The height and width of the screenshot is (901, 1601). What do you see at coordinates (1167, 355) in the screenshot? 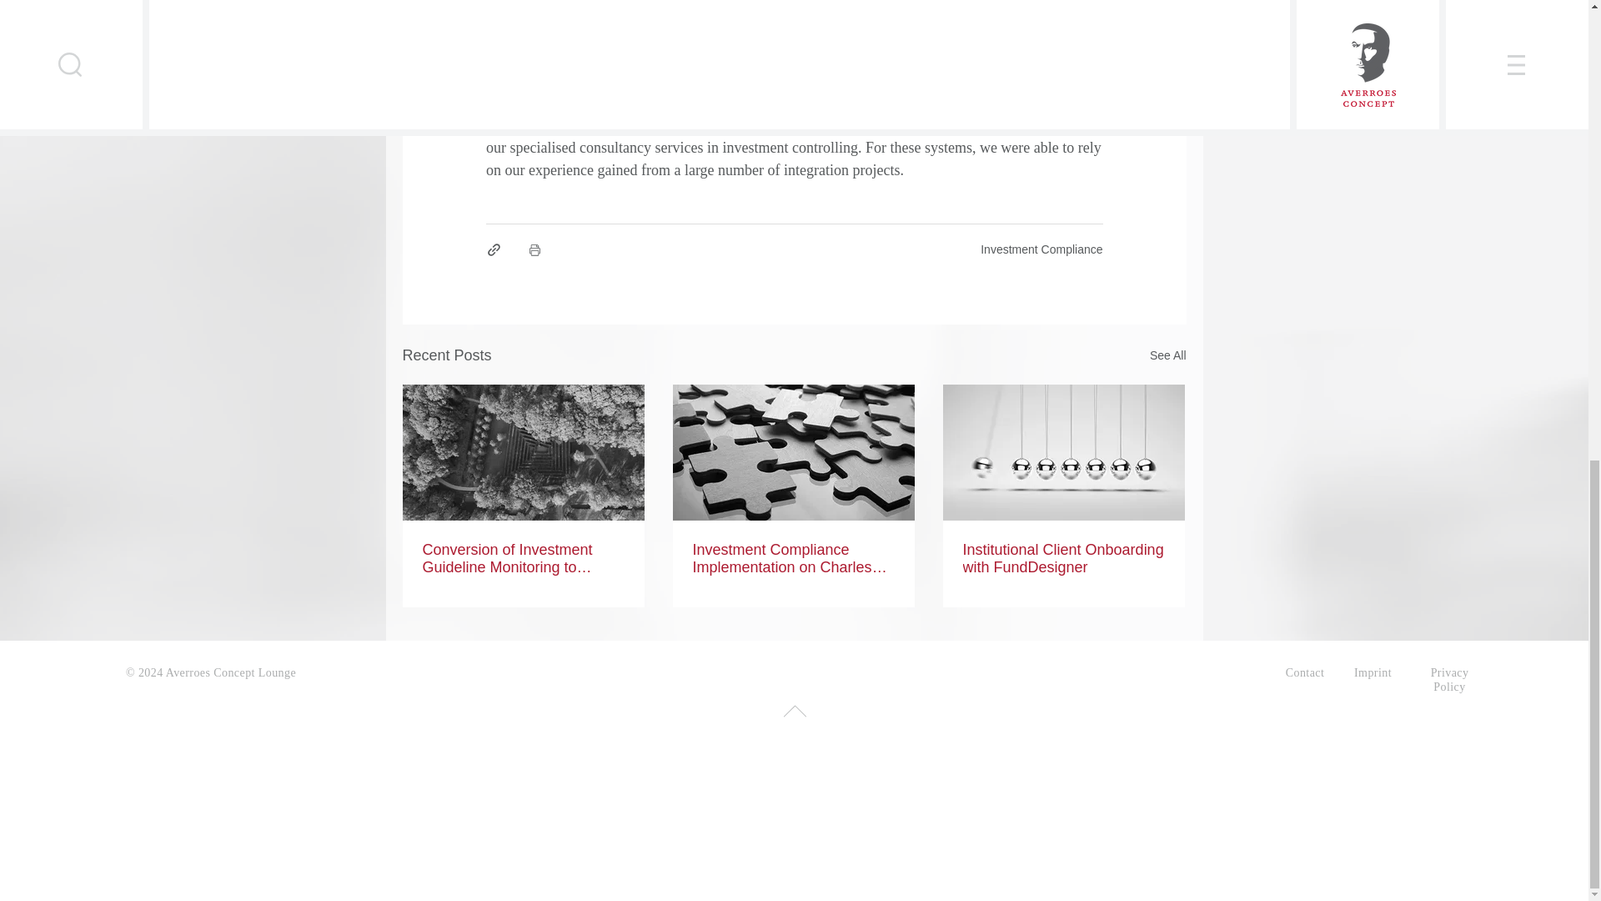
I see `See All` at bounding box center [1167, 355].